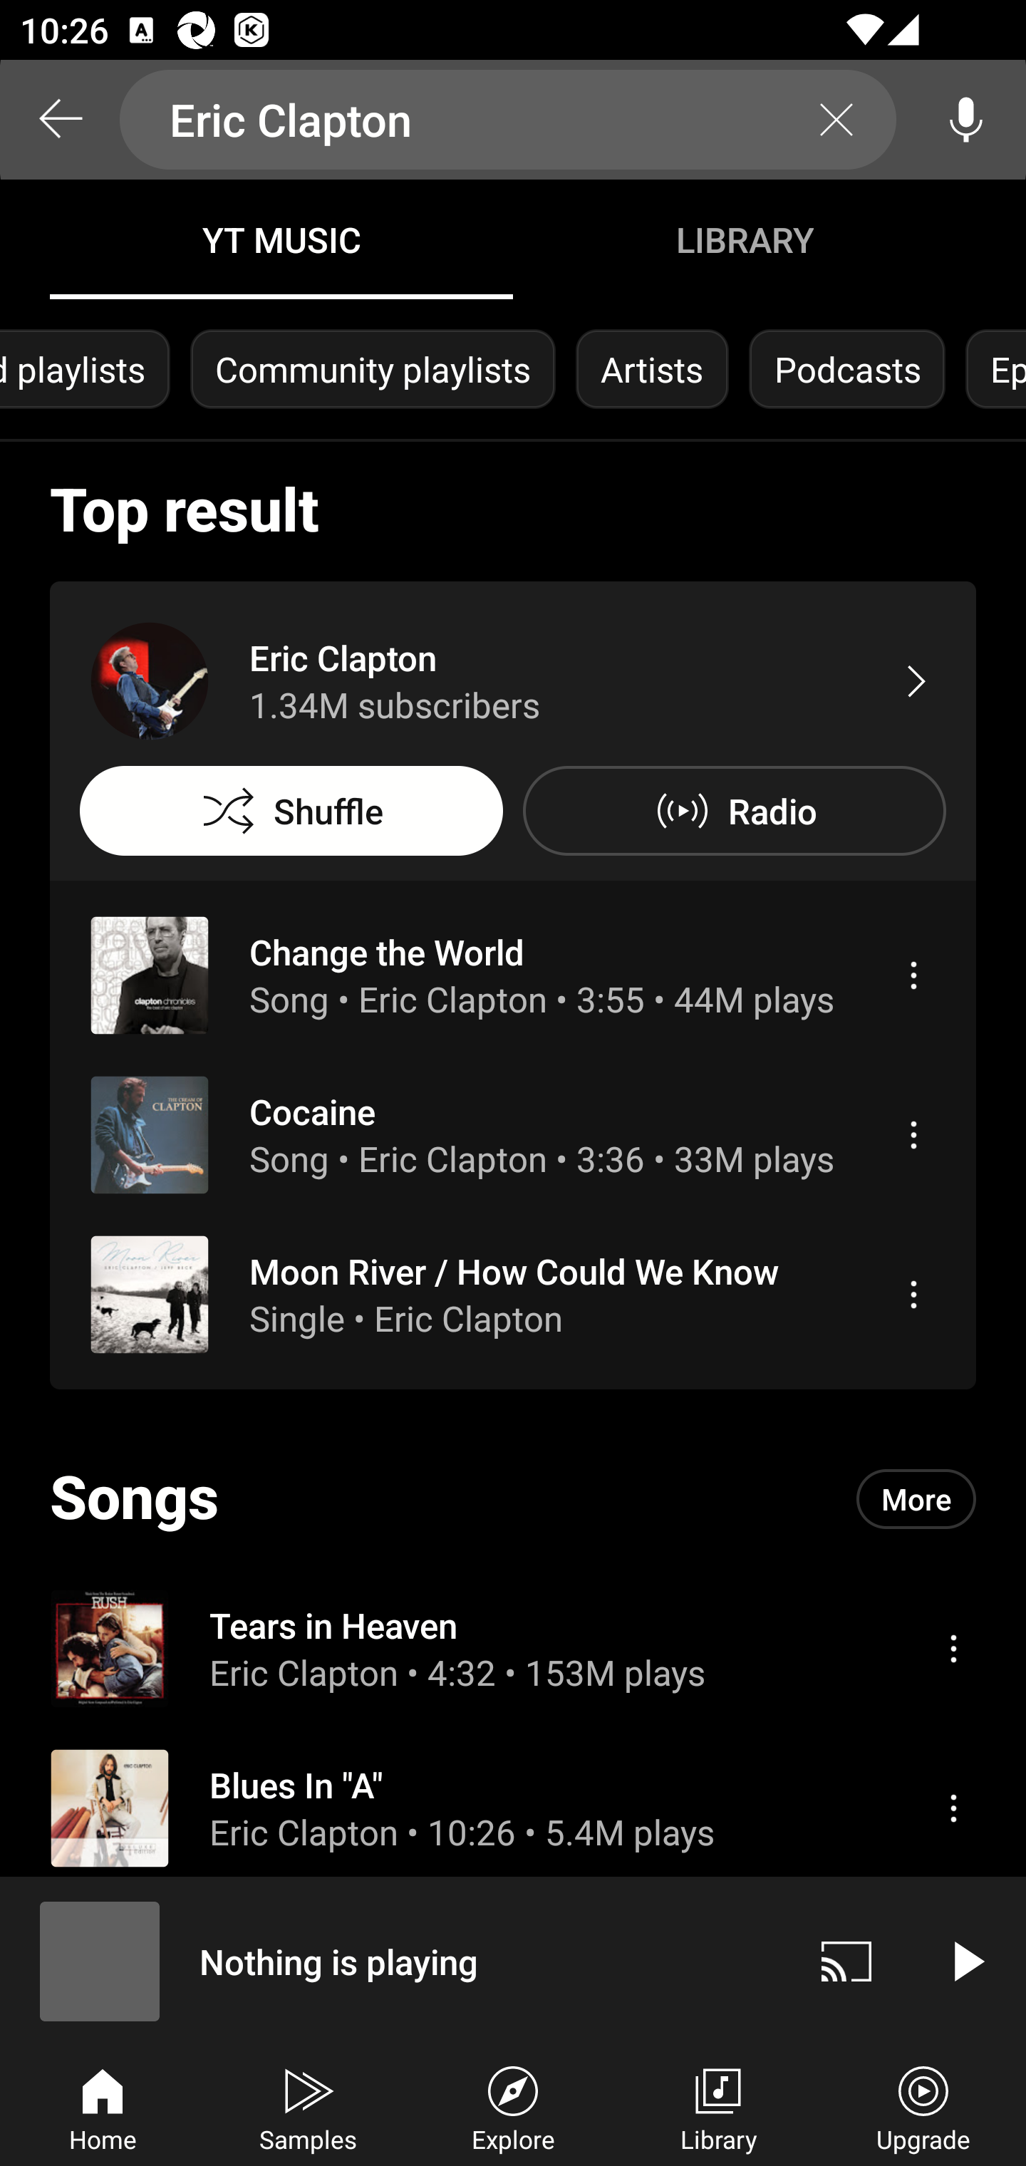  I want to click on Menu, so click(913, 1295).